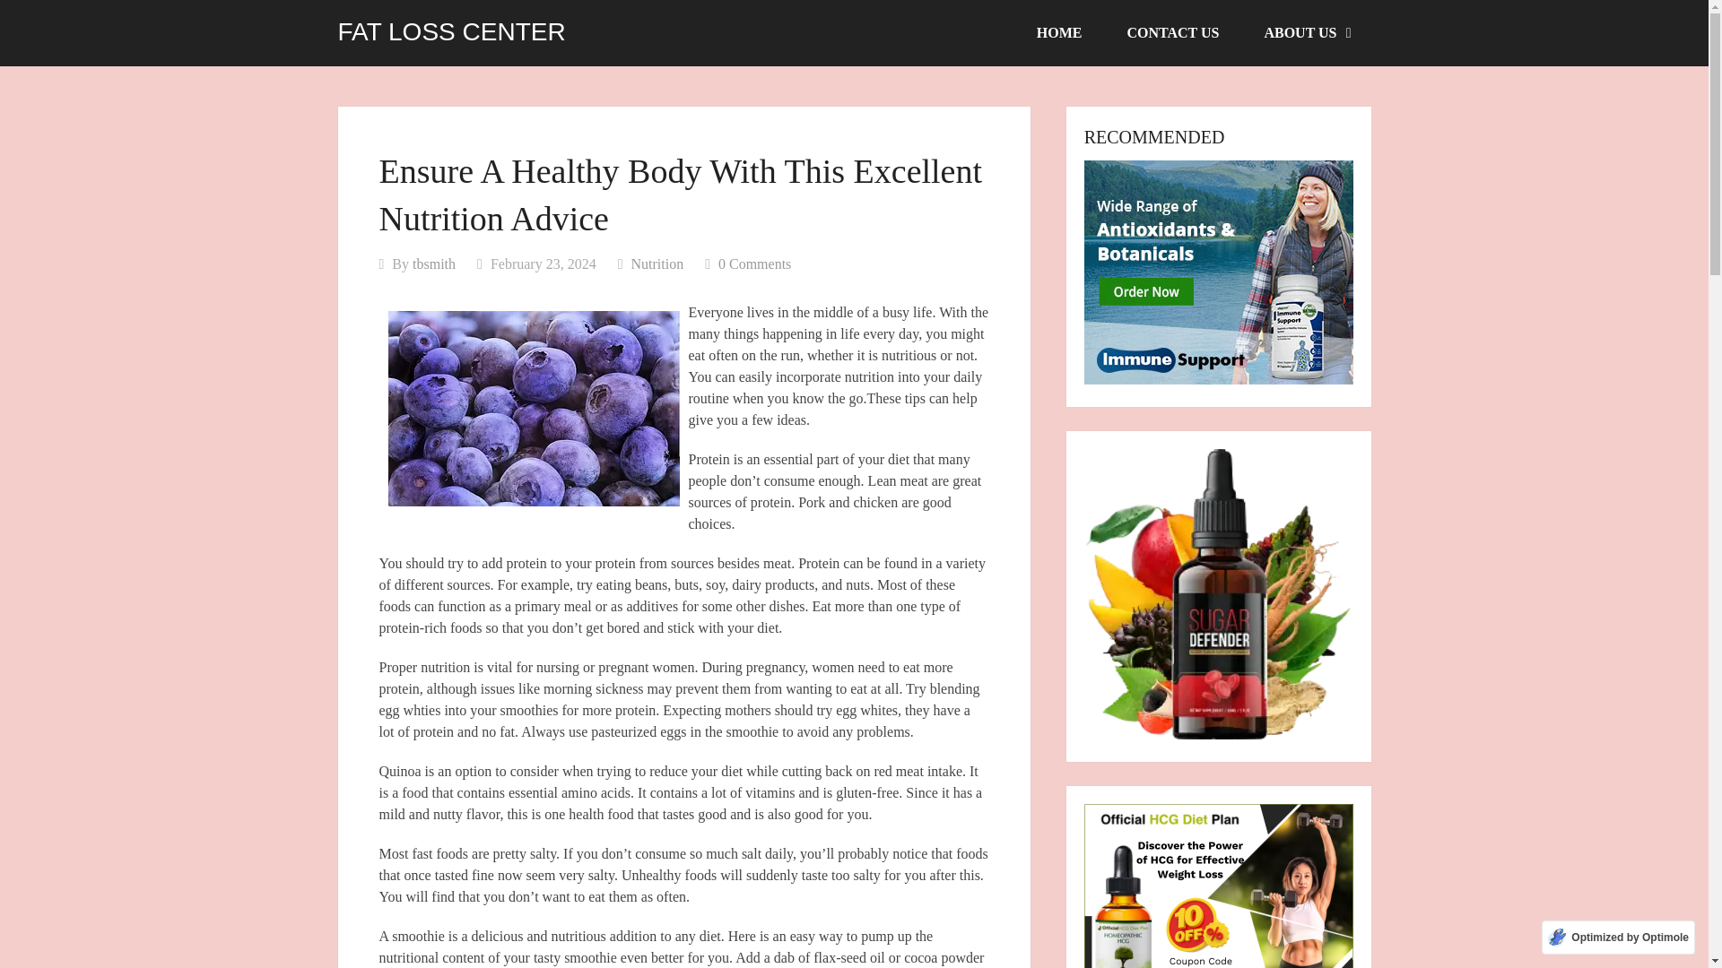 The width and height of the screenshot is (1722, 968). Describe the element at coordinates (1172, 33) in the screenshot. I see `CONTACT US` at that location.